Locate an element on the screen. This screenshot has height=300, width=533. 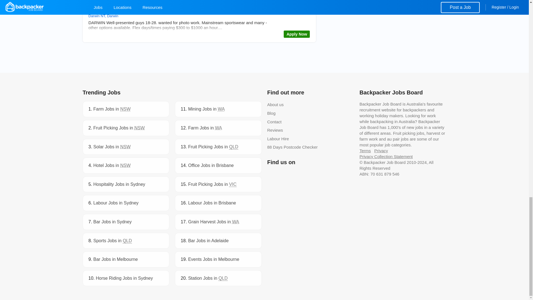
Bar Jobs in Sydney is located at coordinates (112, 222).